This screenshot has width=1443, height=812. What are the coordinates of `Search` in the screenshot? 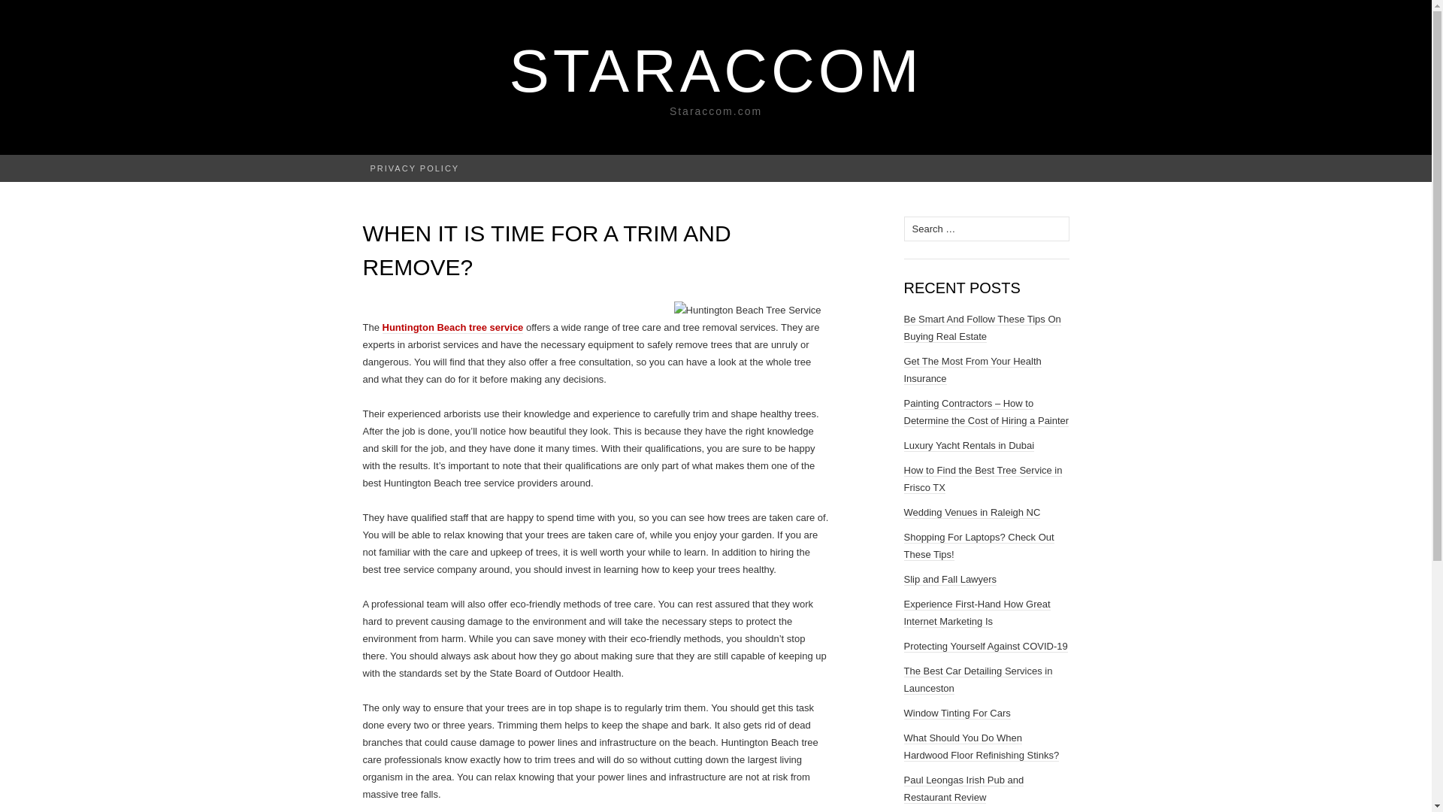 It's located at (39, 12).